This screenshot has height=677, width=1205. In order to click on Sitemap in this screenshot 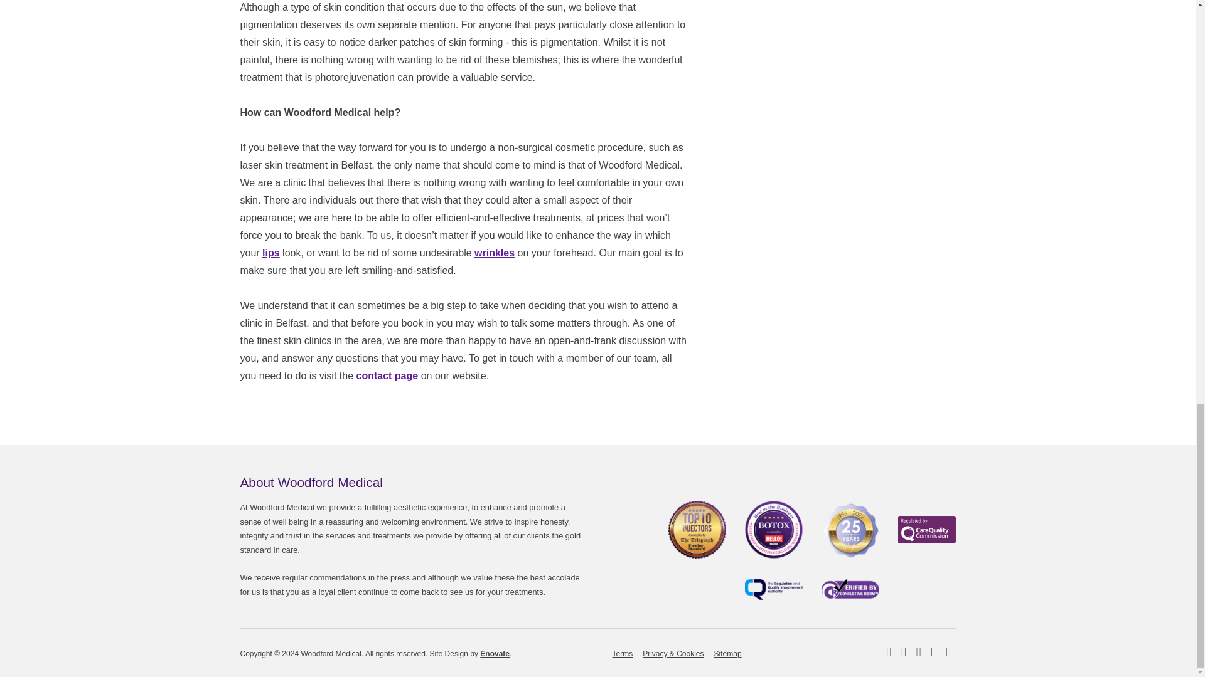, I will do `click(728, 653)`.